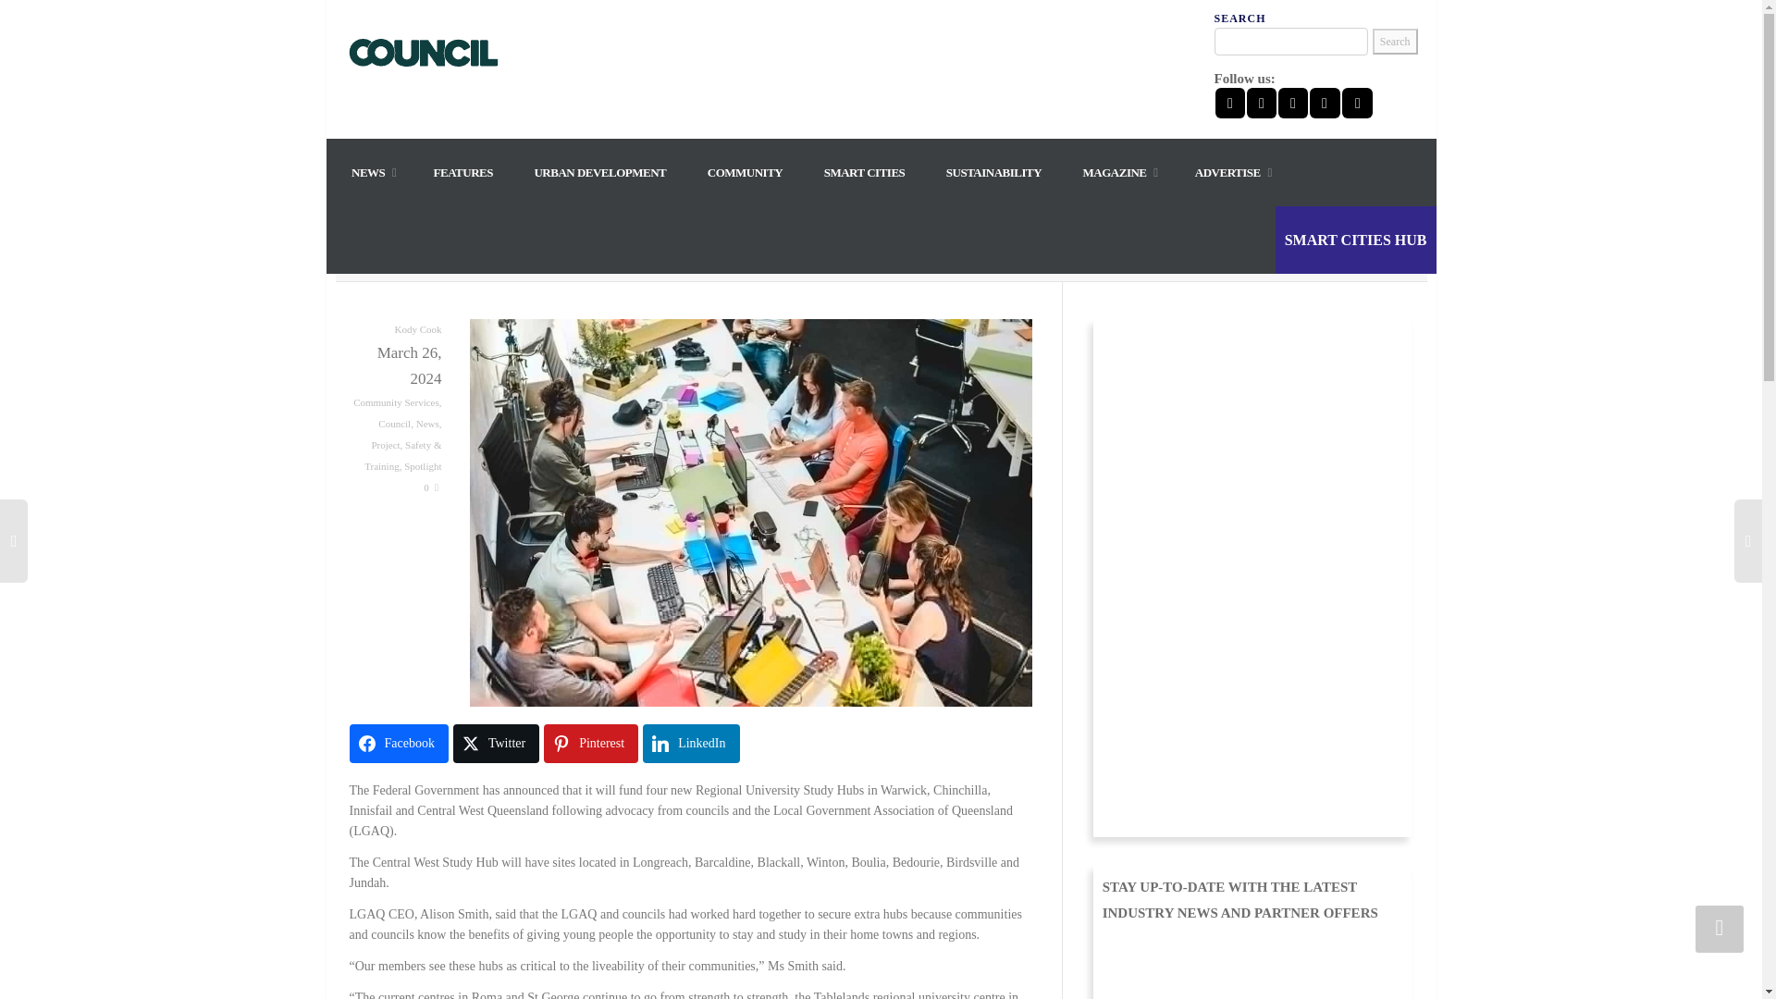 The image size is (1776, 999). What do you see at coordinates (745, 172) in the screenshot?
I see `Community` at bounding box center [745, 172].